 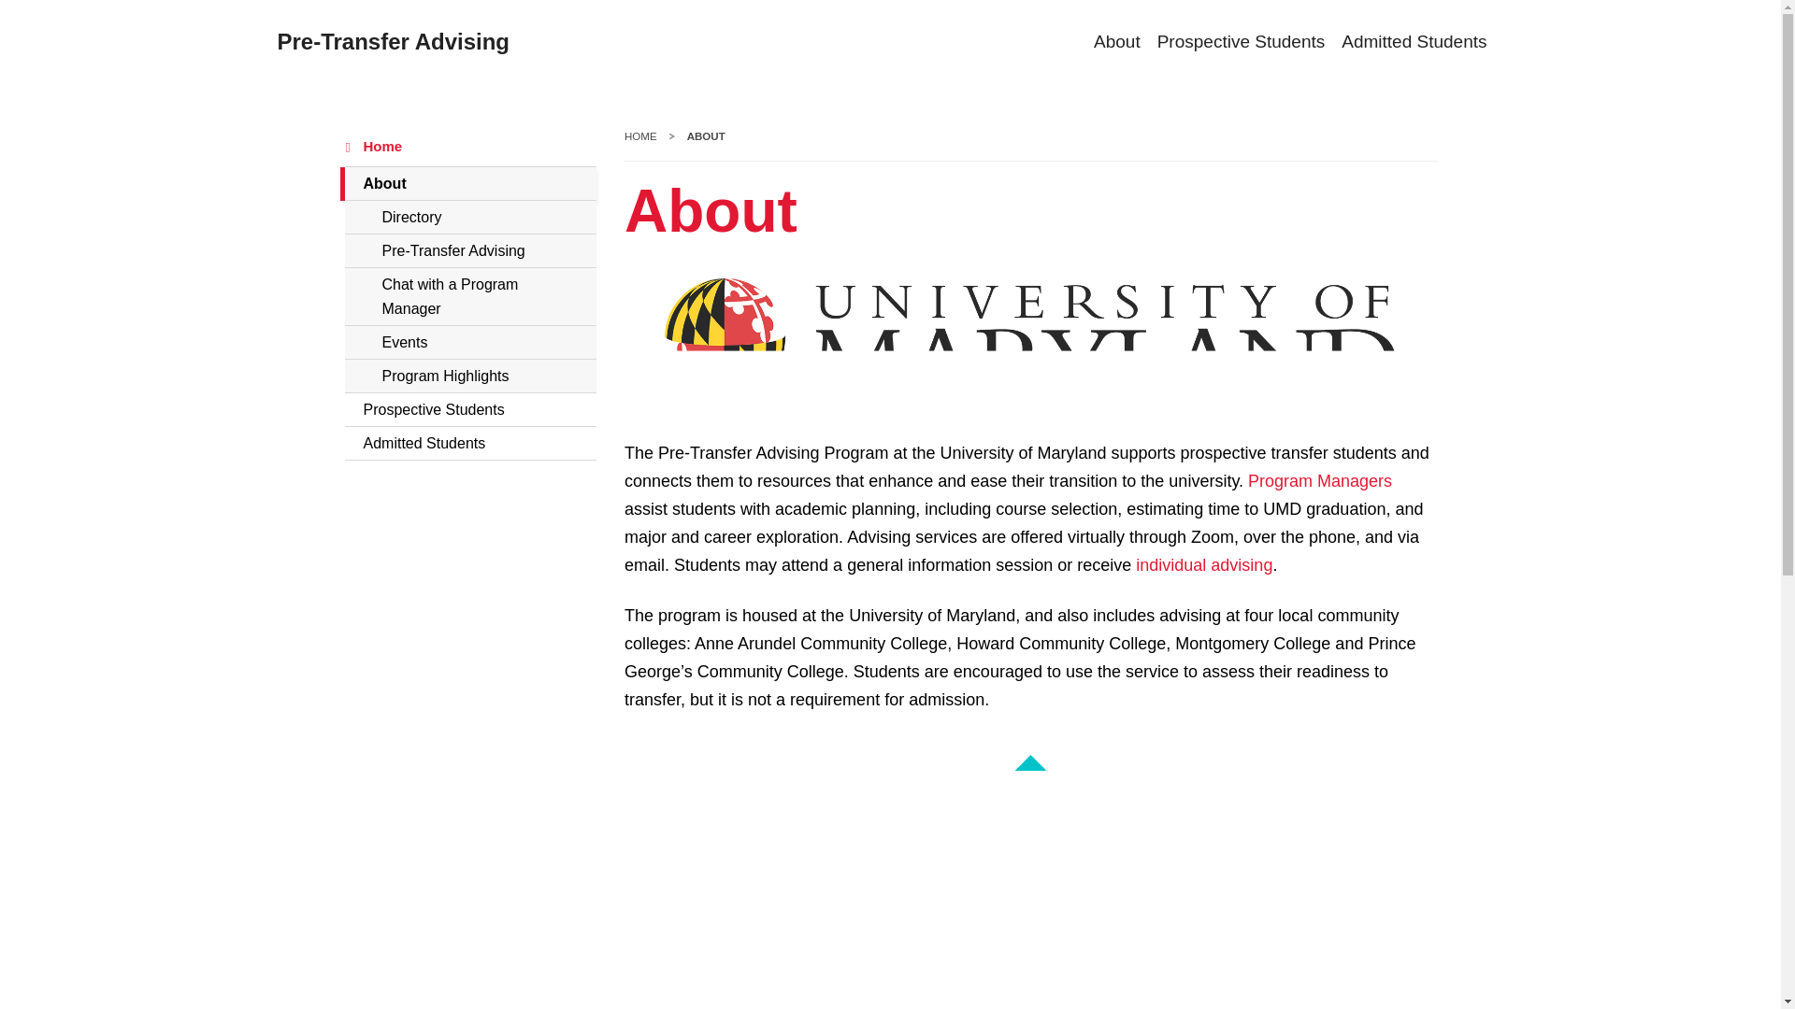 I want to click on Home, so click(x=469, y=147).